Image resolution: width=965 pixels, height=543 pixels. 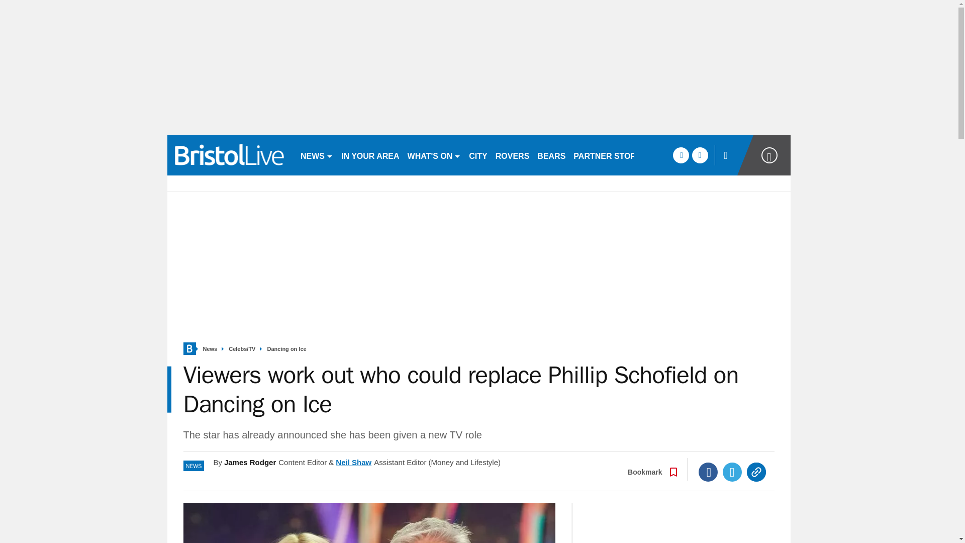 I want to click on IN YOUR AREA, so click(x=370, y=155).